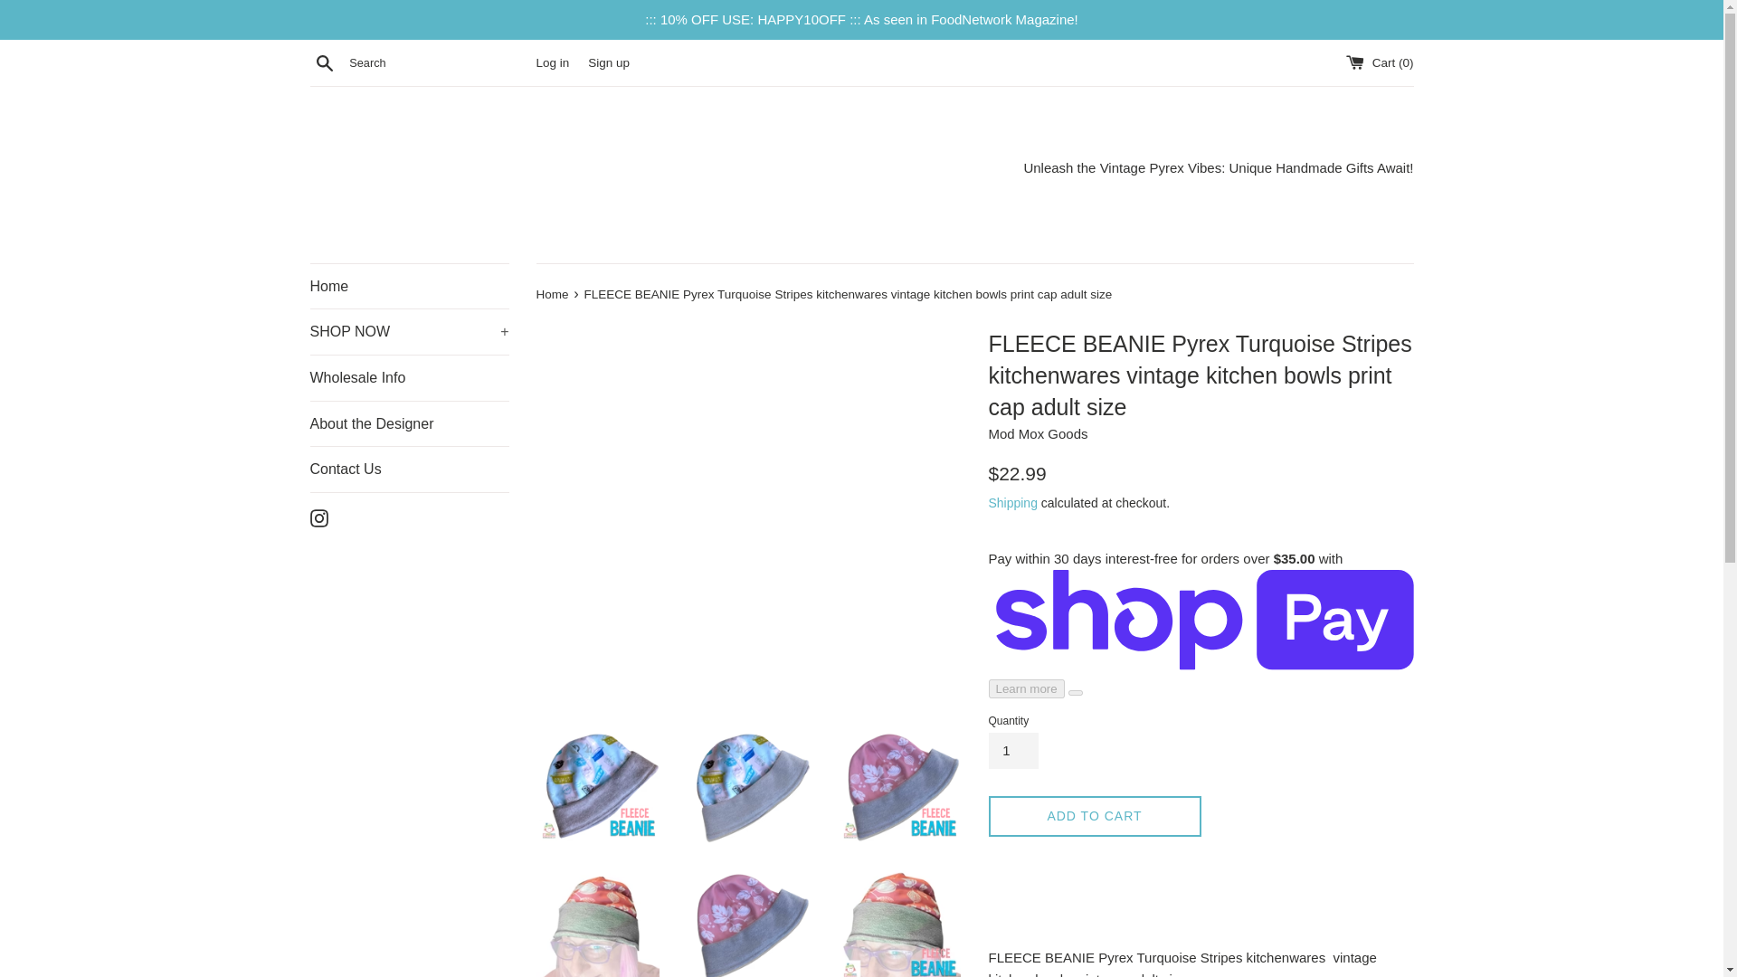  Describe the element at coordinates (318, 516) in the screenshot. I see `Instagram` at that location.